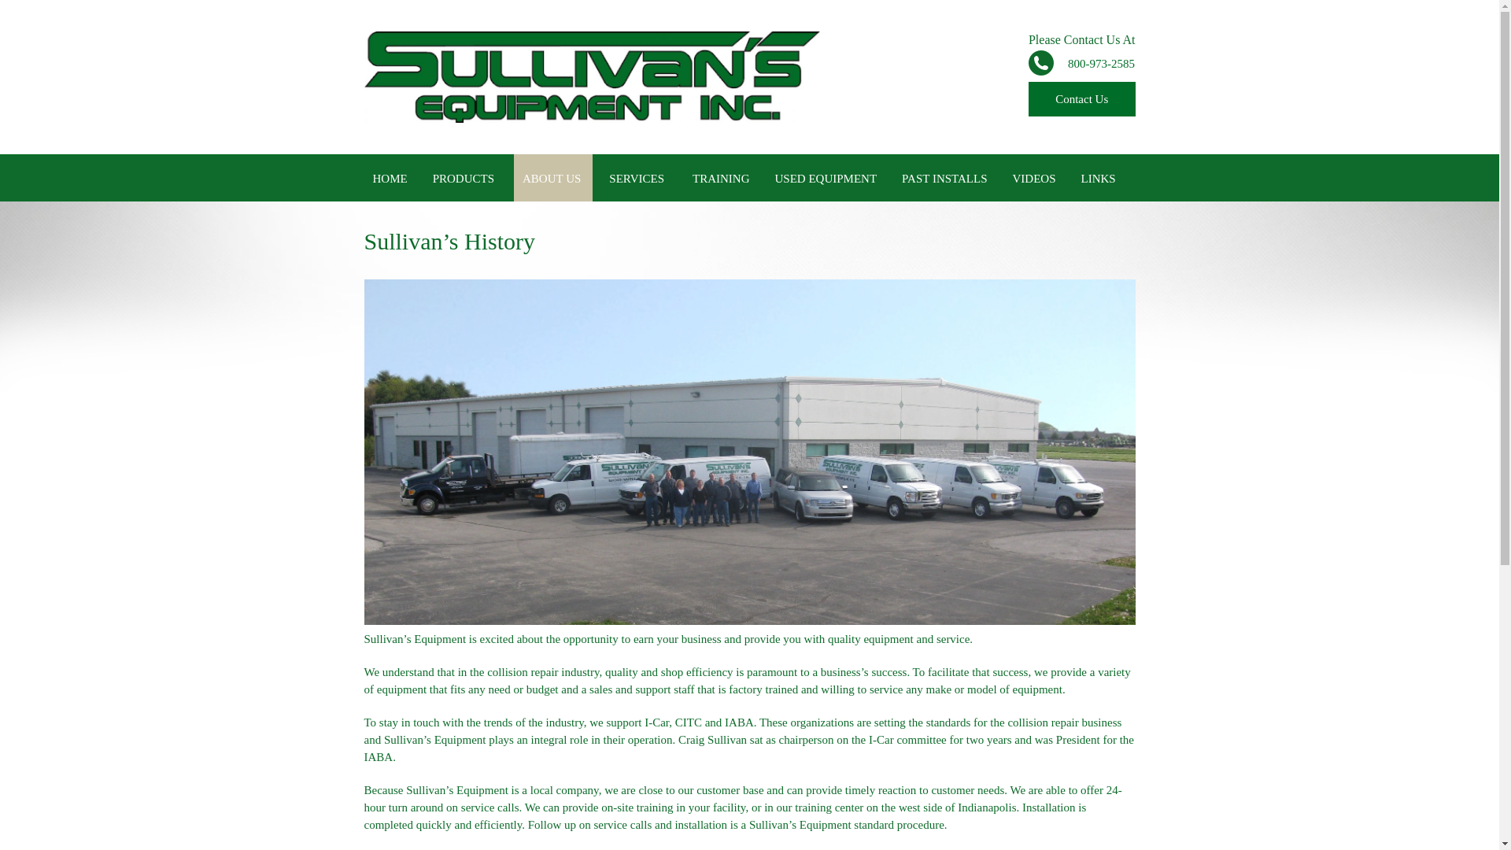 This screenshot has height=850, width=1511. Describe the element at coordinates (721, 177) in the screenshot. I see `TRAINING` at that location.